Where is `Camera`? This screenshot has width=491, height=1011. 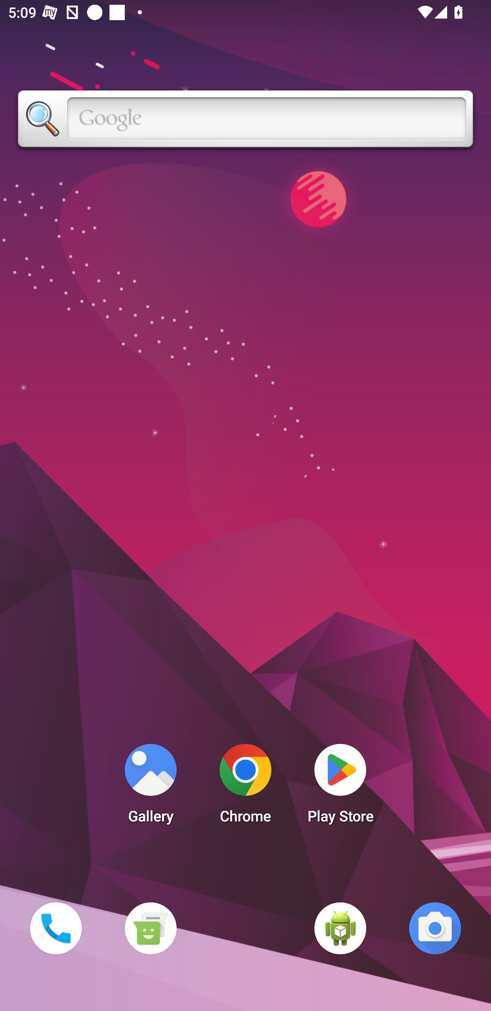 Camera is located at coordinates (435, 928).